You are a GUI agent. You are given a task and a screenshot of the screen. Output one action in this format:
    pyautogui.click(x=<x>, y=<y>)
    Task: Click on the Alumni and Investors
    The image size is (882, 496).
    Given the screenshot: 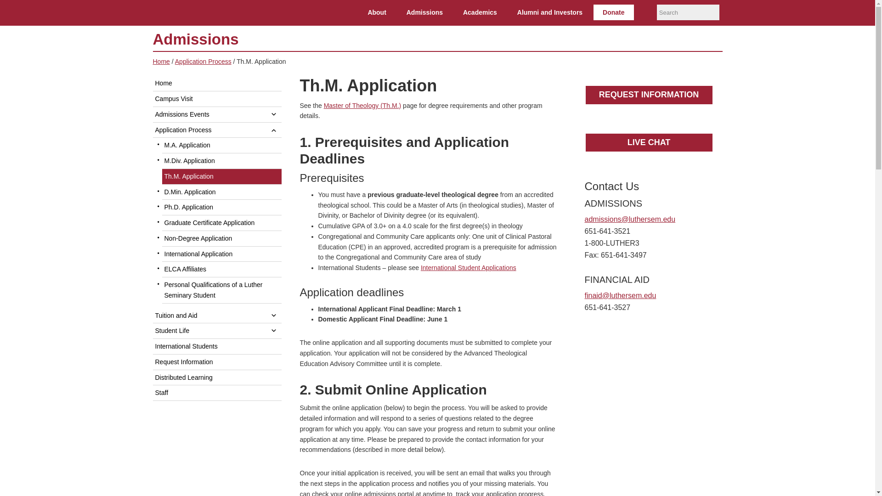 What is the action you would take?
    pyautogui.click(x=549, y=12)
    